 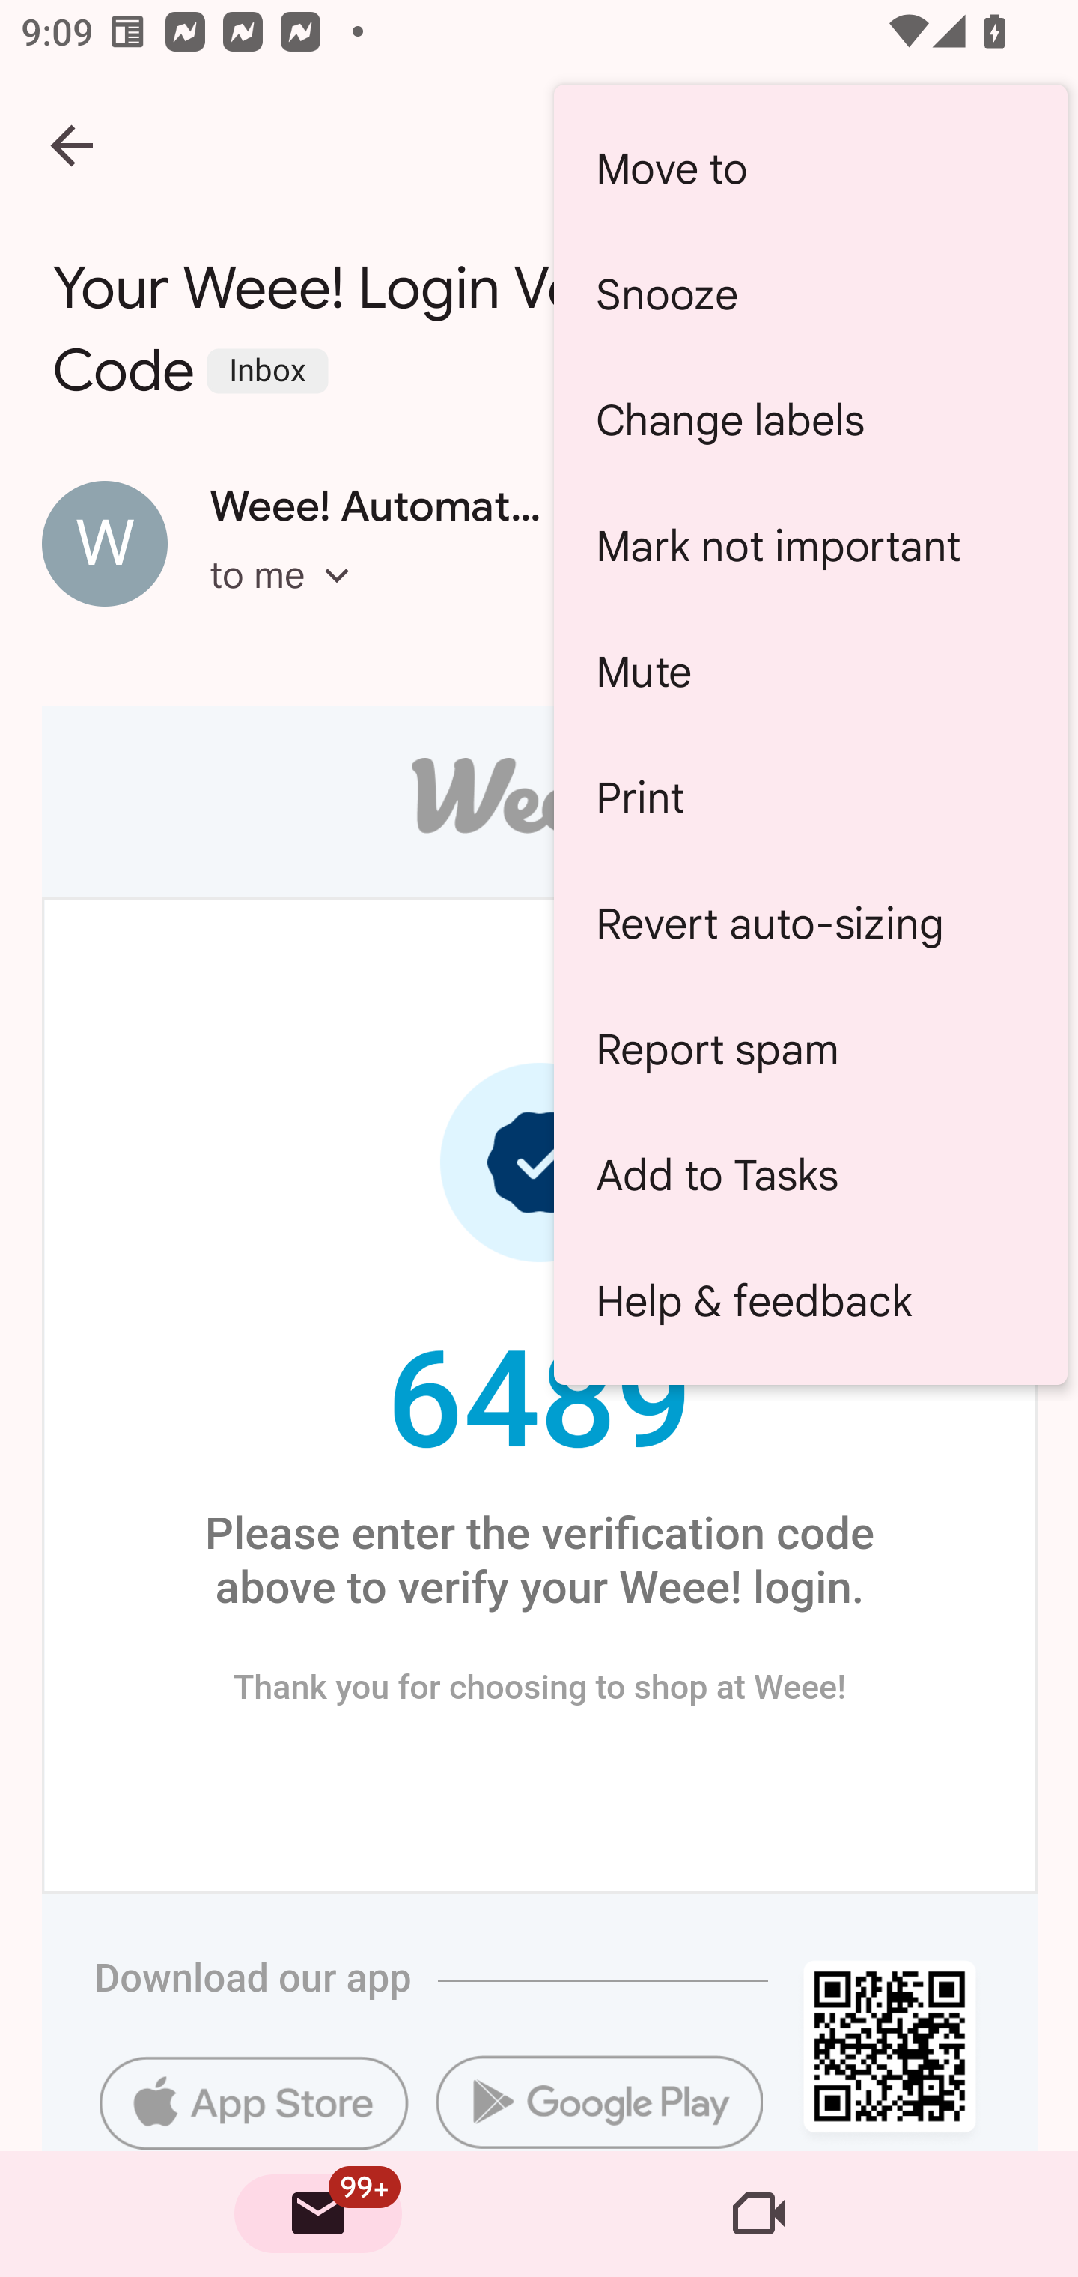 What do you see at coordinates (810, 168) in the screenshot?
I see `Move to` at bounding box center [810, 168].